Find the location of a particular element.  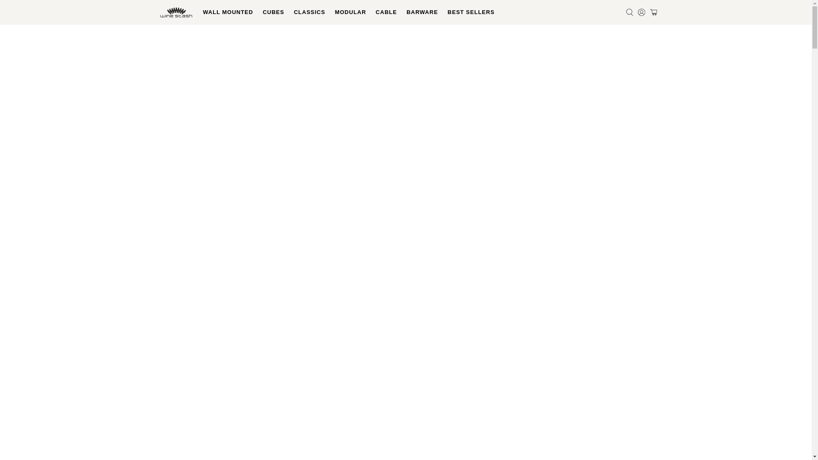

WALL MOUNTED is located at coordinates (228, 12).